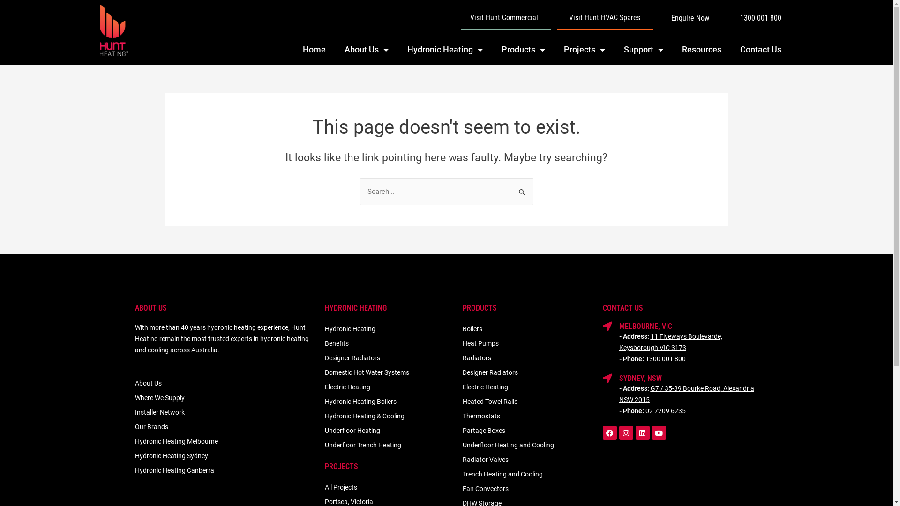 Image resolution: width=900 pixels, height=506 pixels. Describe the element at coordinates (528, 489) in the screenshot. I see `Fan Convectors` at that location.